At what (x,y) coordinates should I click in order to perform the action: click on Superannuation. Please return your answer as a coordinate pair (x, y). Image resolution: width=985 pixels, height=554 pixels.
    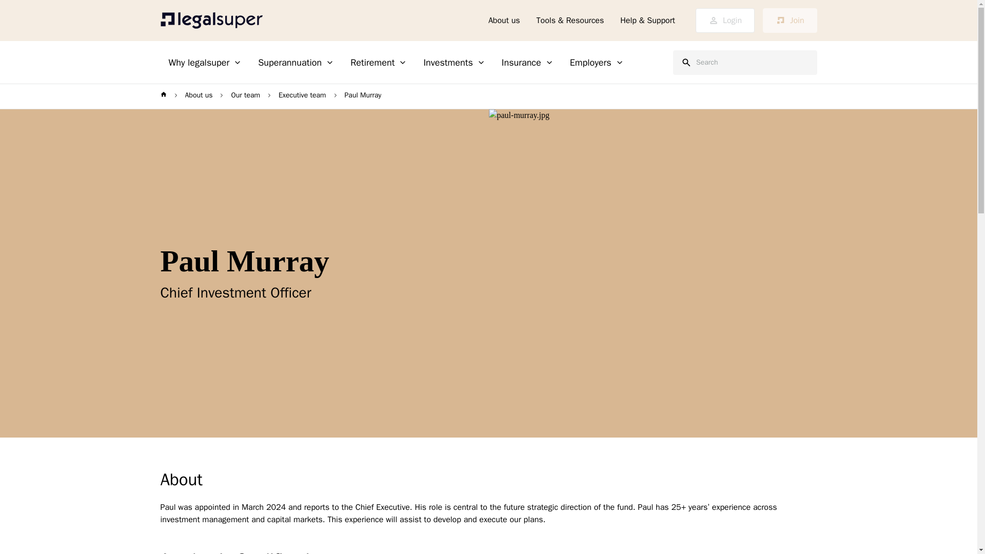
    Looking at the image, I should click on (295, 63).